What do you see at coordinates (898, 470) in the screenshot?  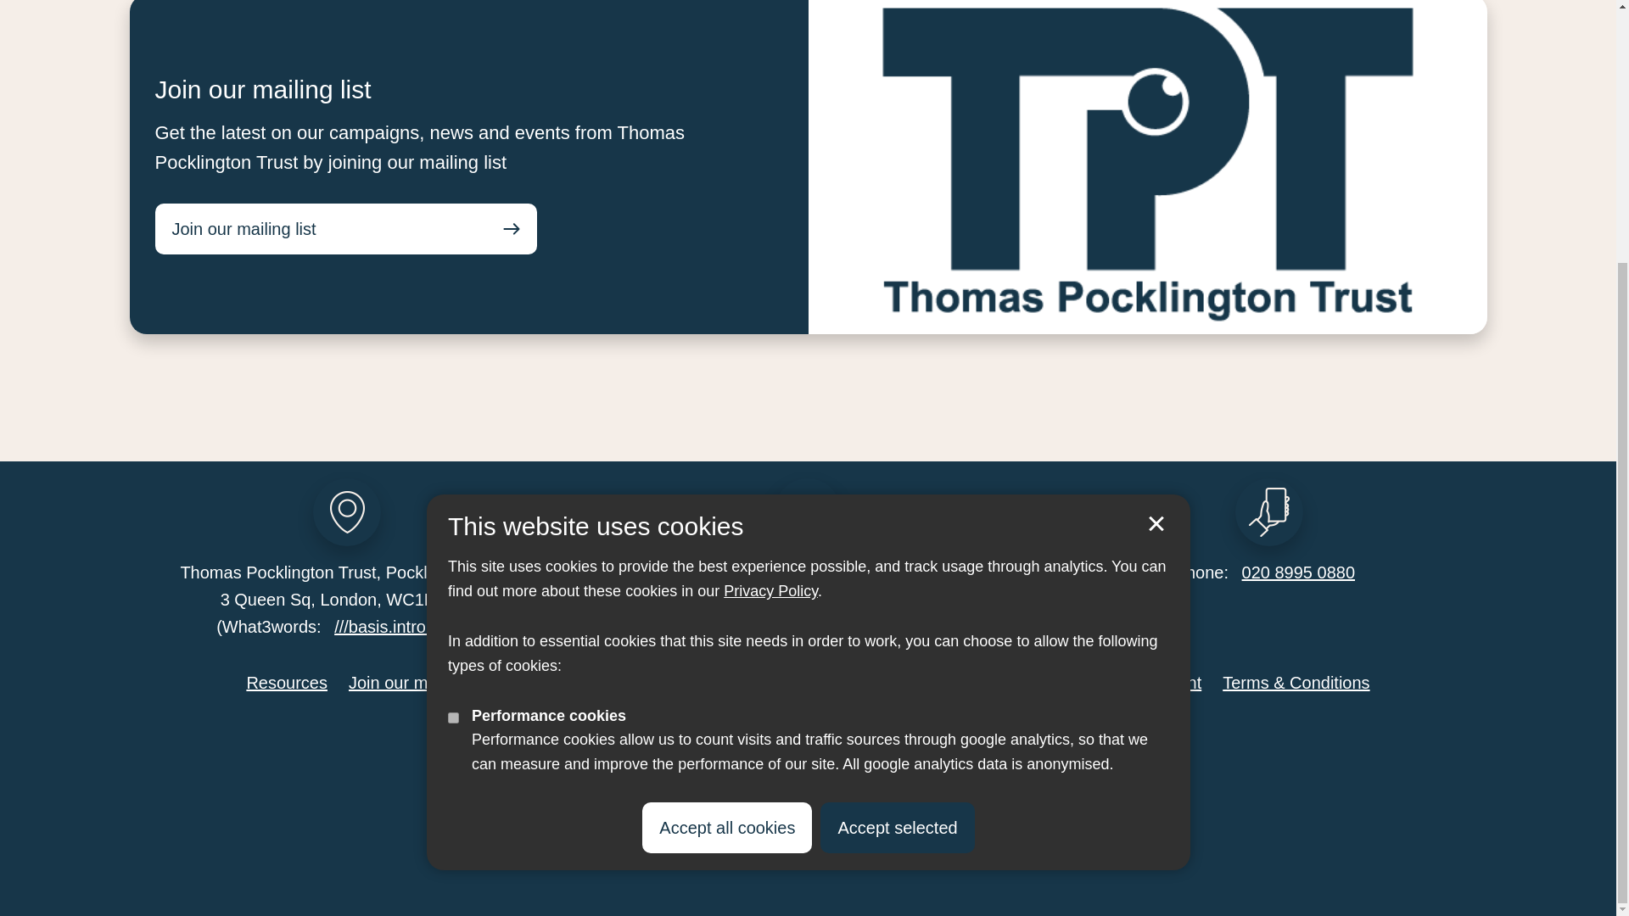 I see `Accept selected` at bounding box center [898, 470].